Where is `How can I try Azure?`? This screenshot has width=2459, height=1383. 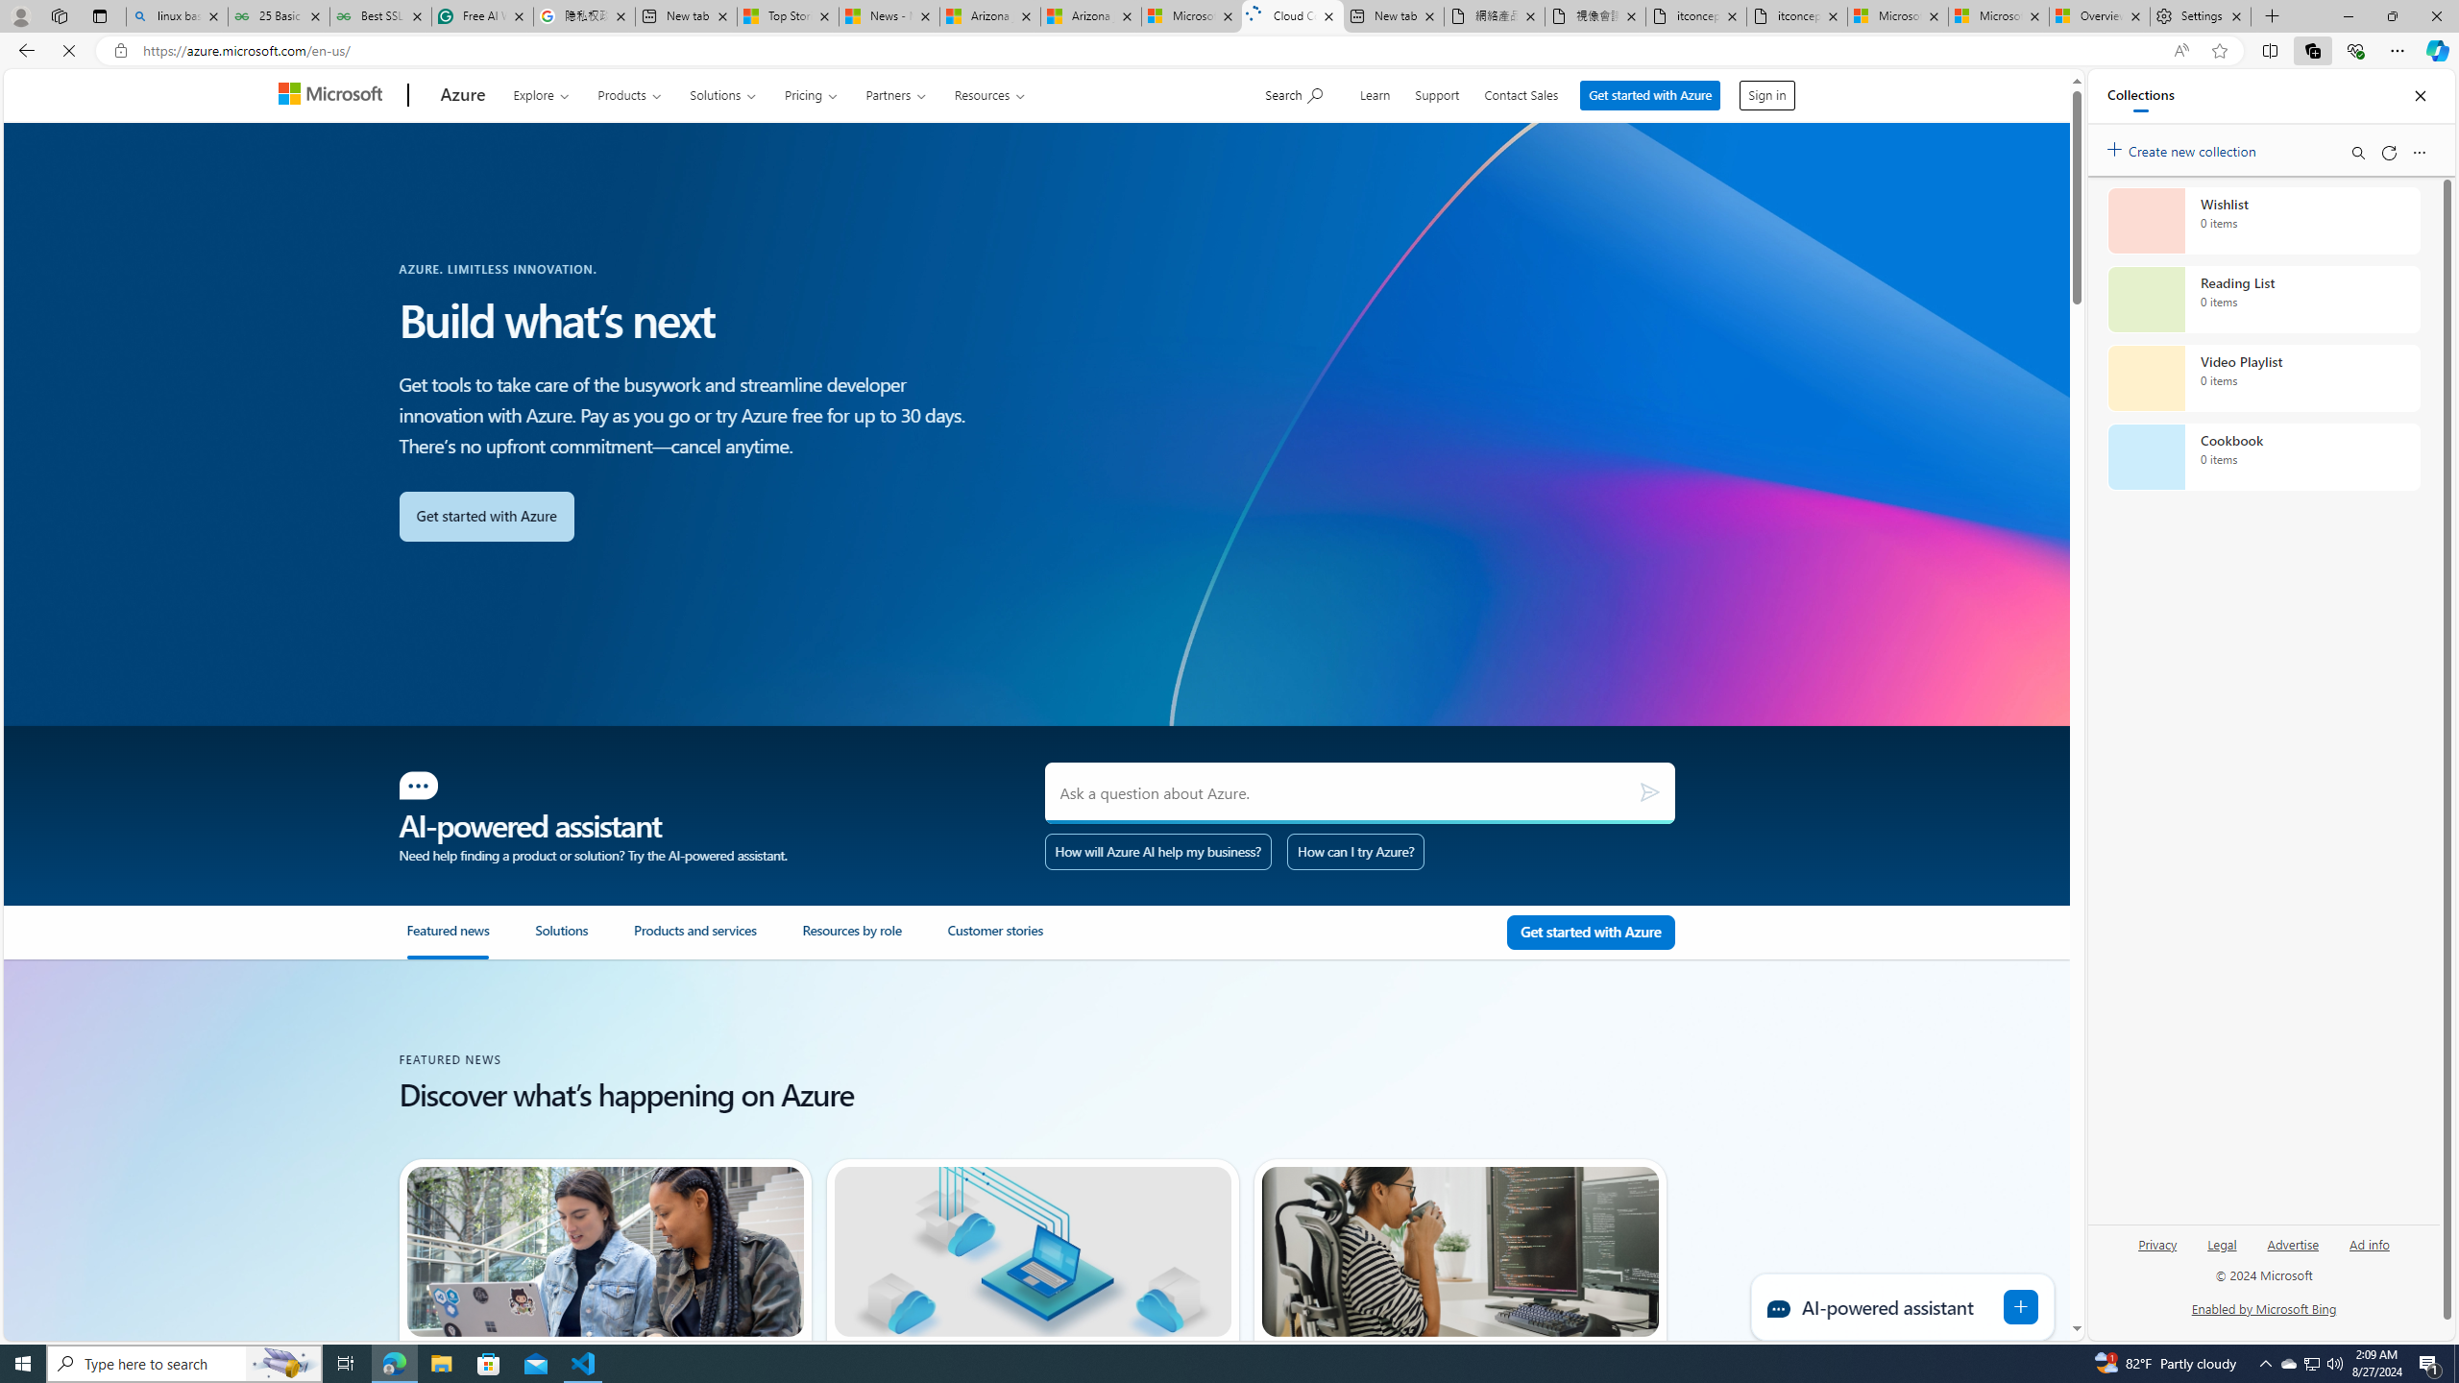
How can I try Azure? is located at coordinates (1355, 851).